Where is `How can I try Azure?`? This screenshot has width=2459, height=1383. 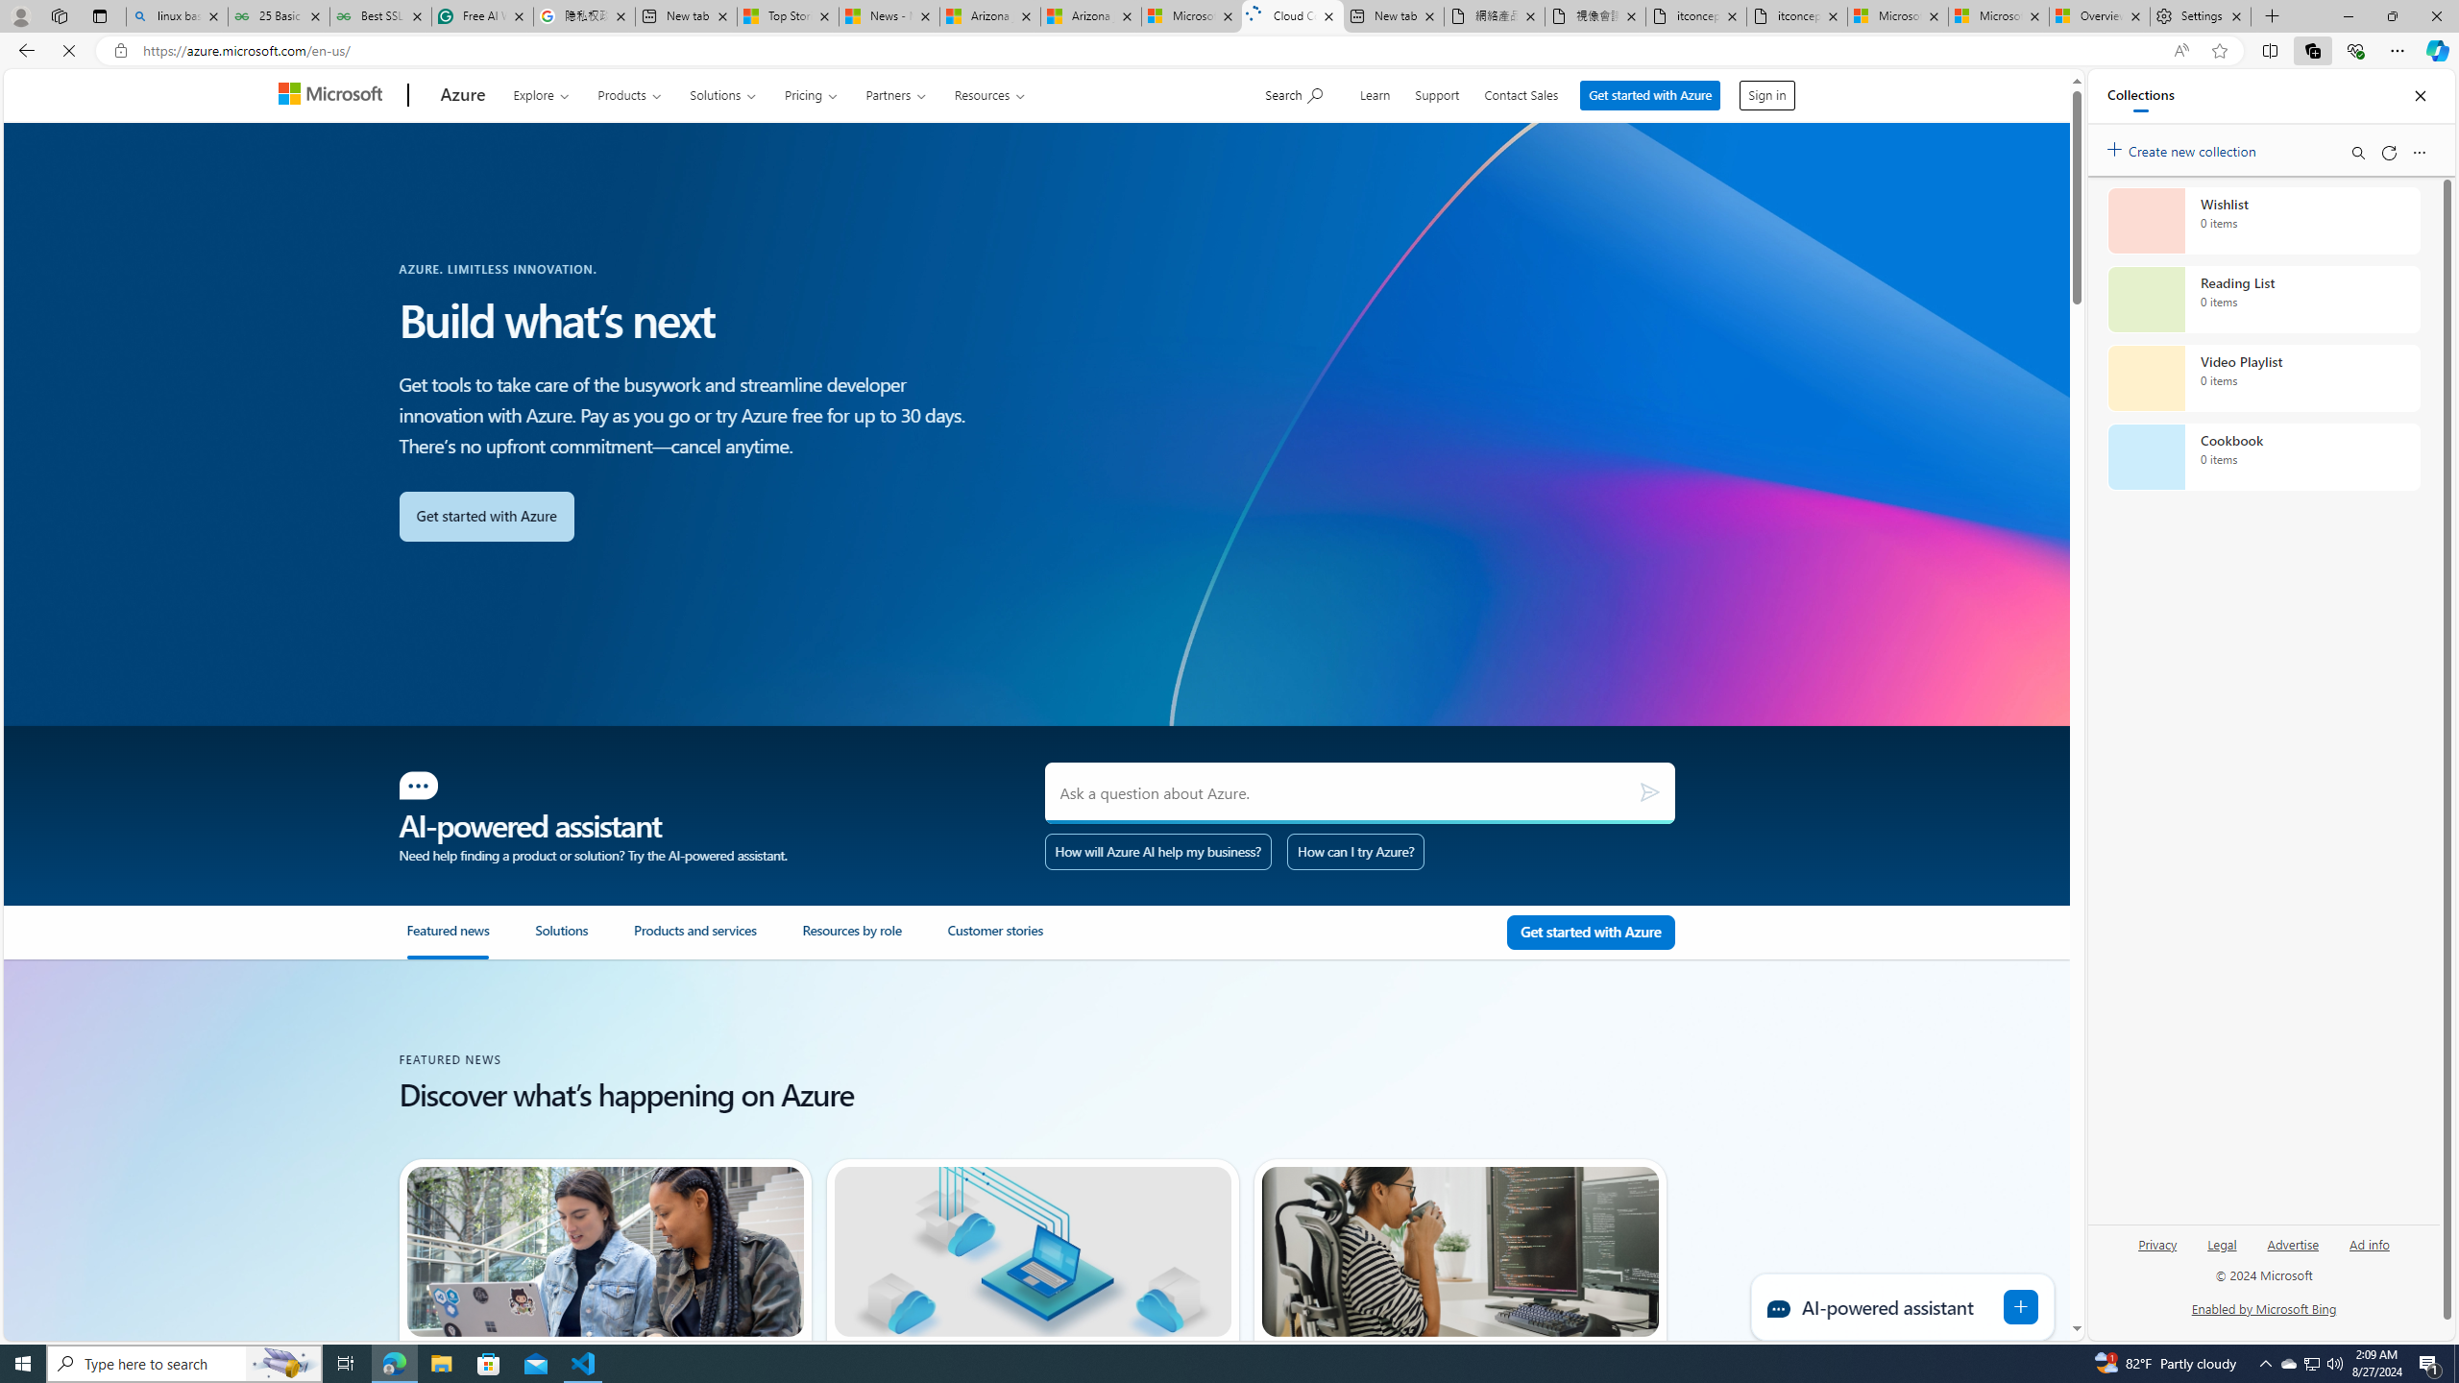
How can I try Azure? is located at coordinates (1355, 851).